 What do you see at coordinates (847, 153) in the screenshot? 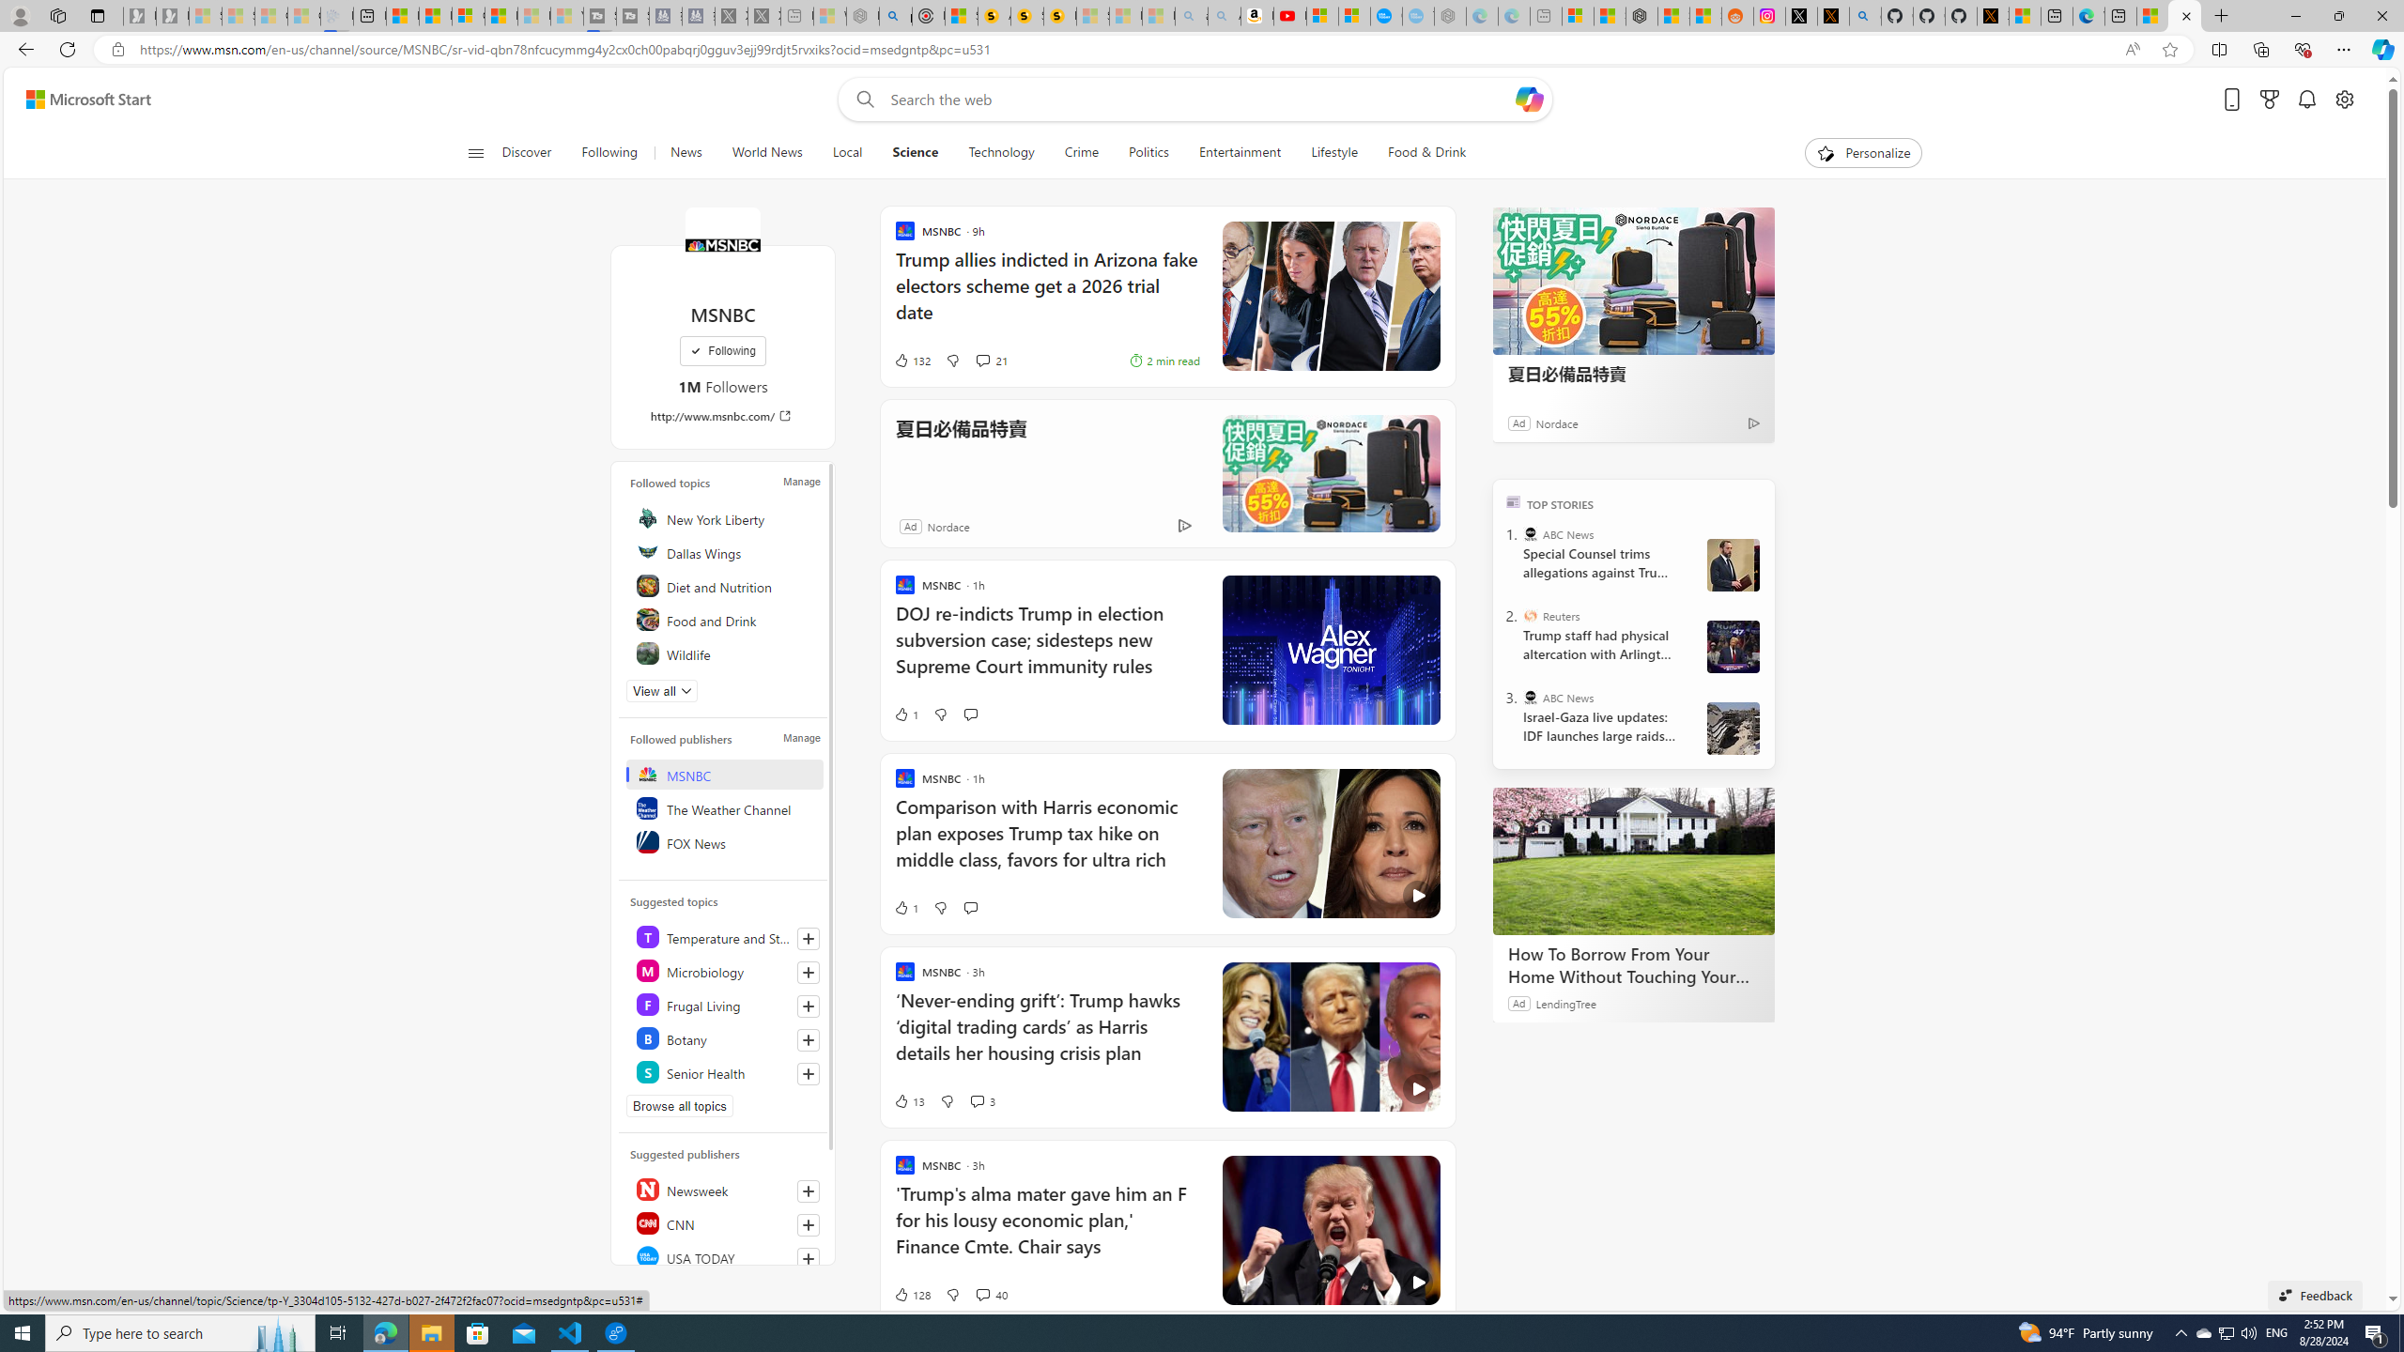
I see `Local` at bounding box center [847, 153].